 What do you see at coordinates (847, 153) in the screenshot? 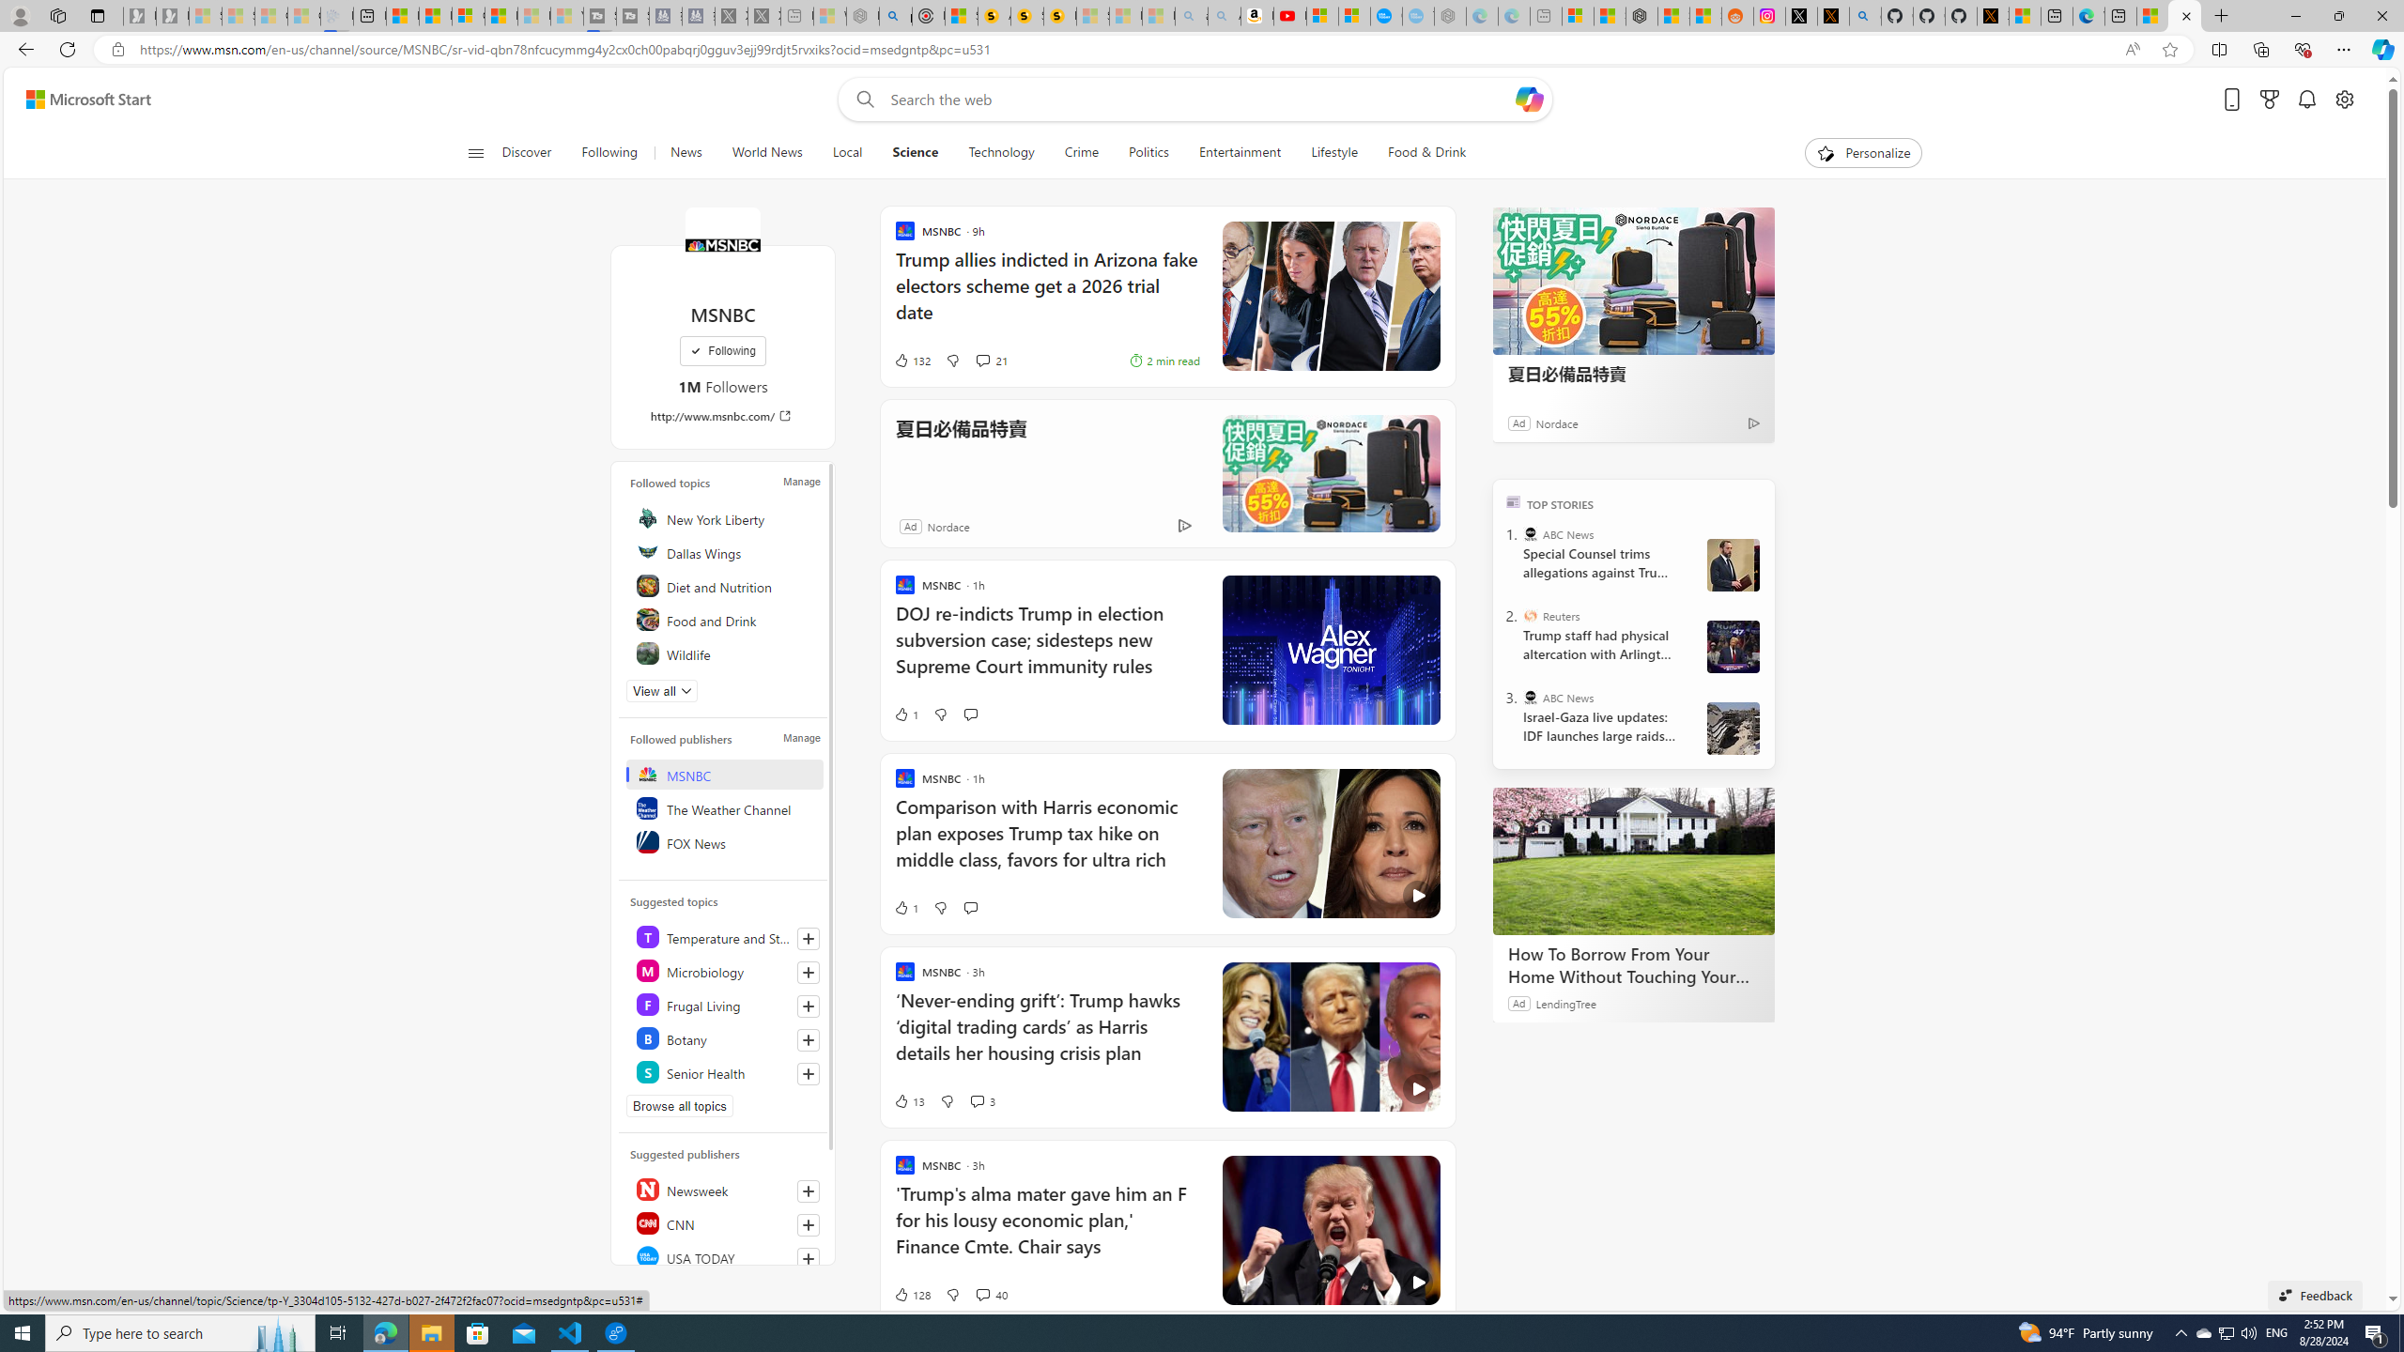
I see `Local` at bounding box center [847, 153].